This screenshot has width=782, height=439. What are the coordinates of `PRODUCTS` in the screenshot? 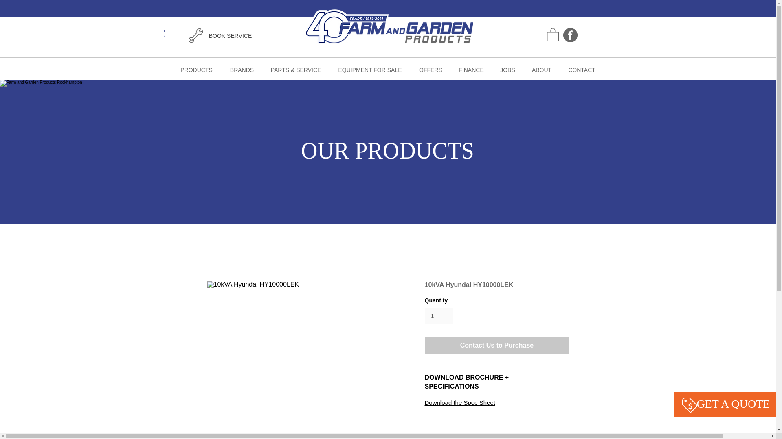 It's located at (196, 70).